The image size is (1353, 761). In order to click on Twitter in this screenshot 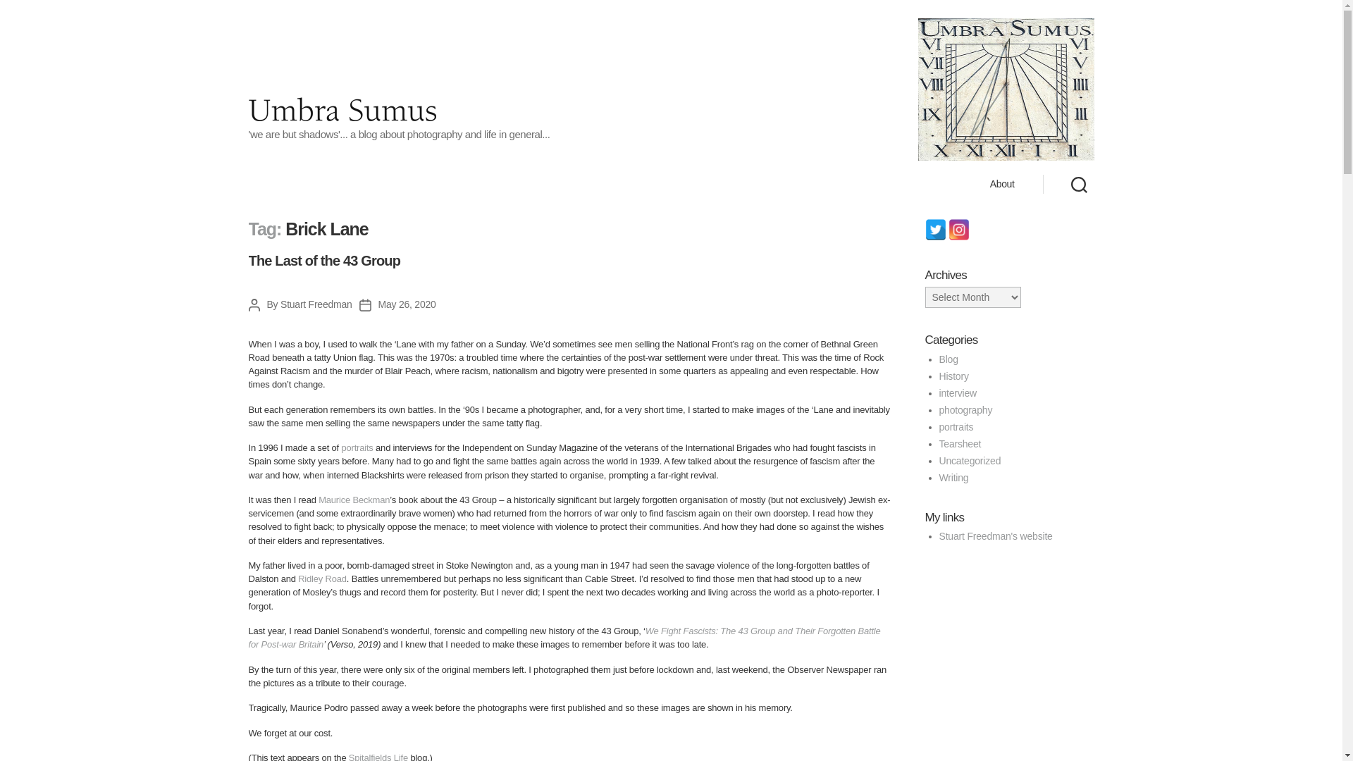, I will do `click(934, 230)`.